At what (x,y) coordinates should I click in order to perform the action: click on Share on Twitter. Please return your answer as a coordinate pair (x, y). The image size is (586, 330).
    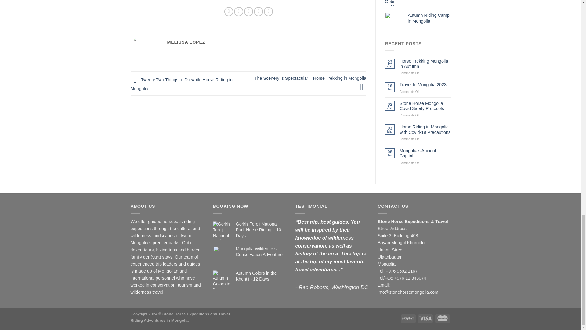
    Looking at the image, I should click on (238, 11).